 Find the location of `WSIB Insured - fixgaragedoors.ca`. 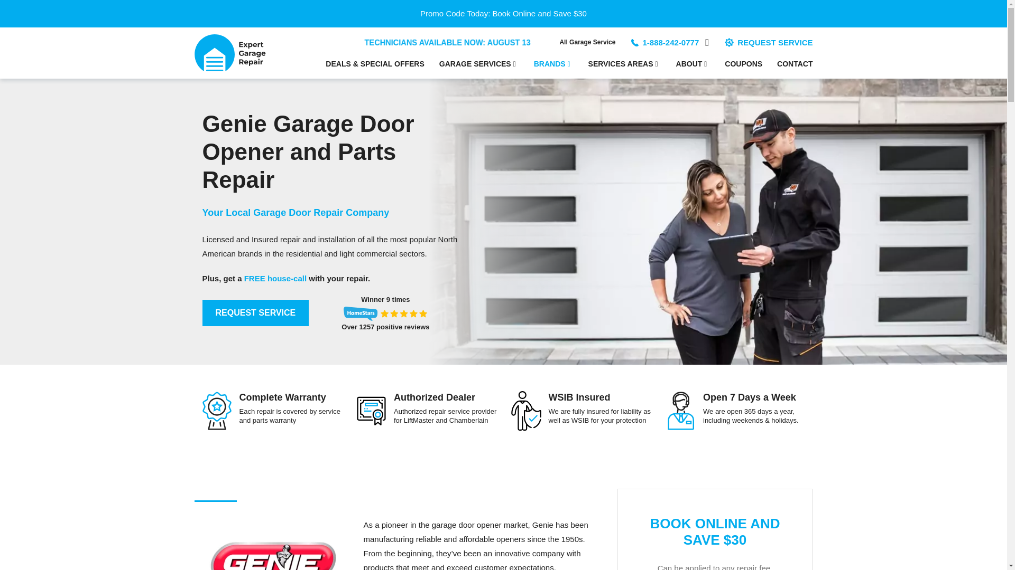

WSIB Insured - fixgaragedoors.ca is located at coordinates (526, 411).